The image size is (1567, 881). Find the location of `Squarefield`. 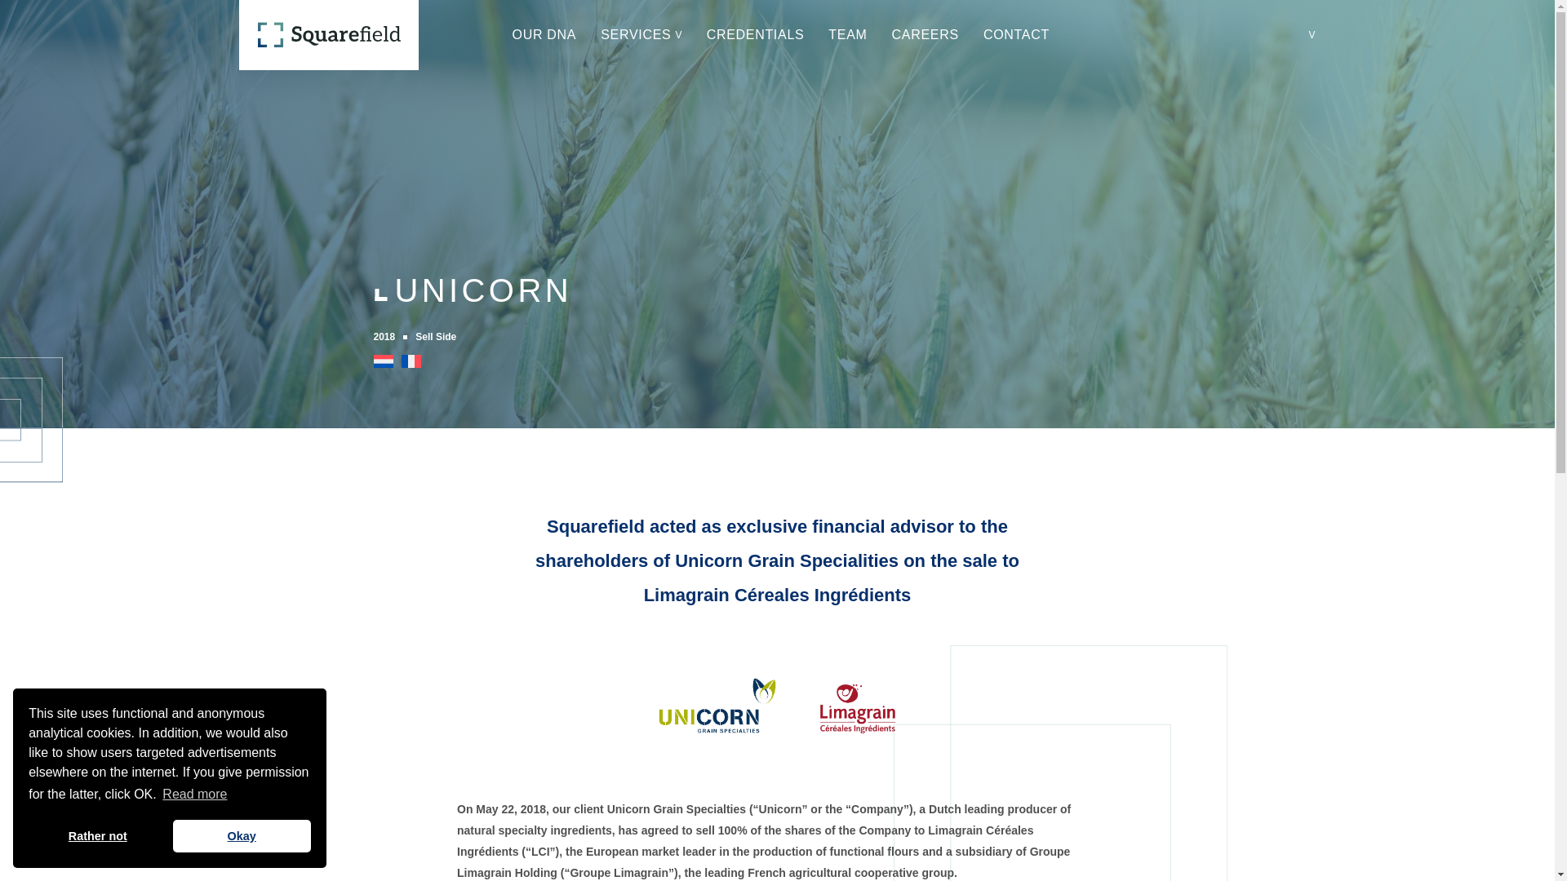

Squarefield is located at coordinates (328, 35).